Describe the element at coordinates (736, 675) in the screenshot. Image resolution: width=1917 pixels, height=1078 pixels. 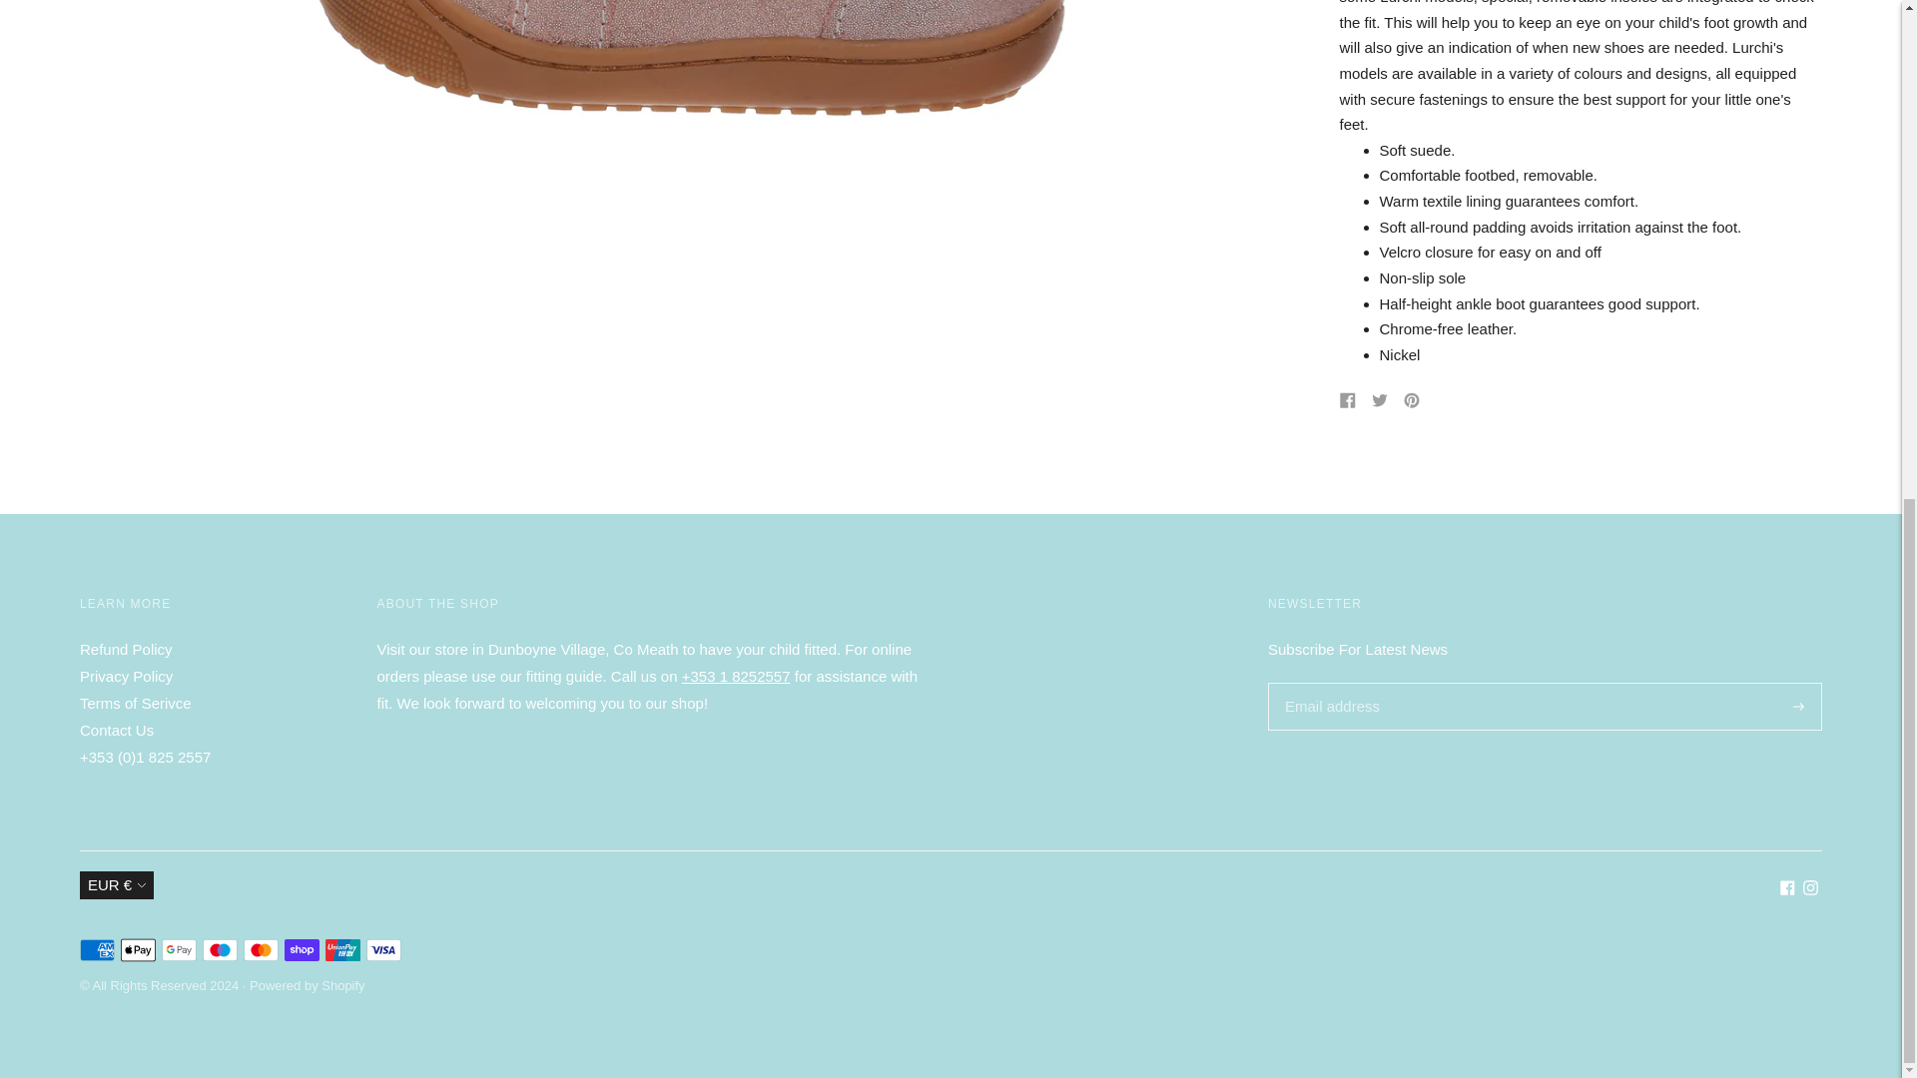
I see `tel:35318252557` at that location.